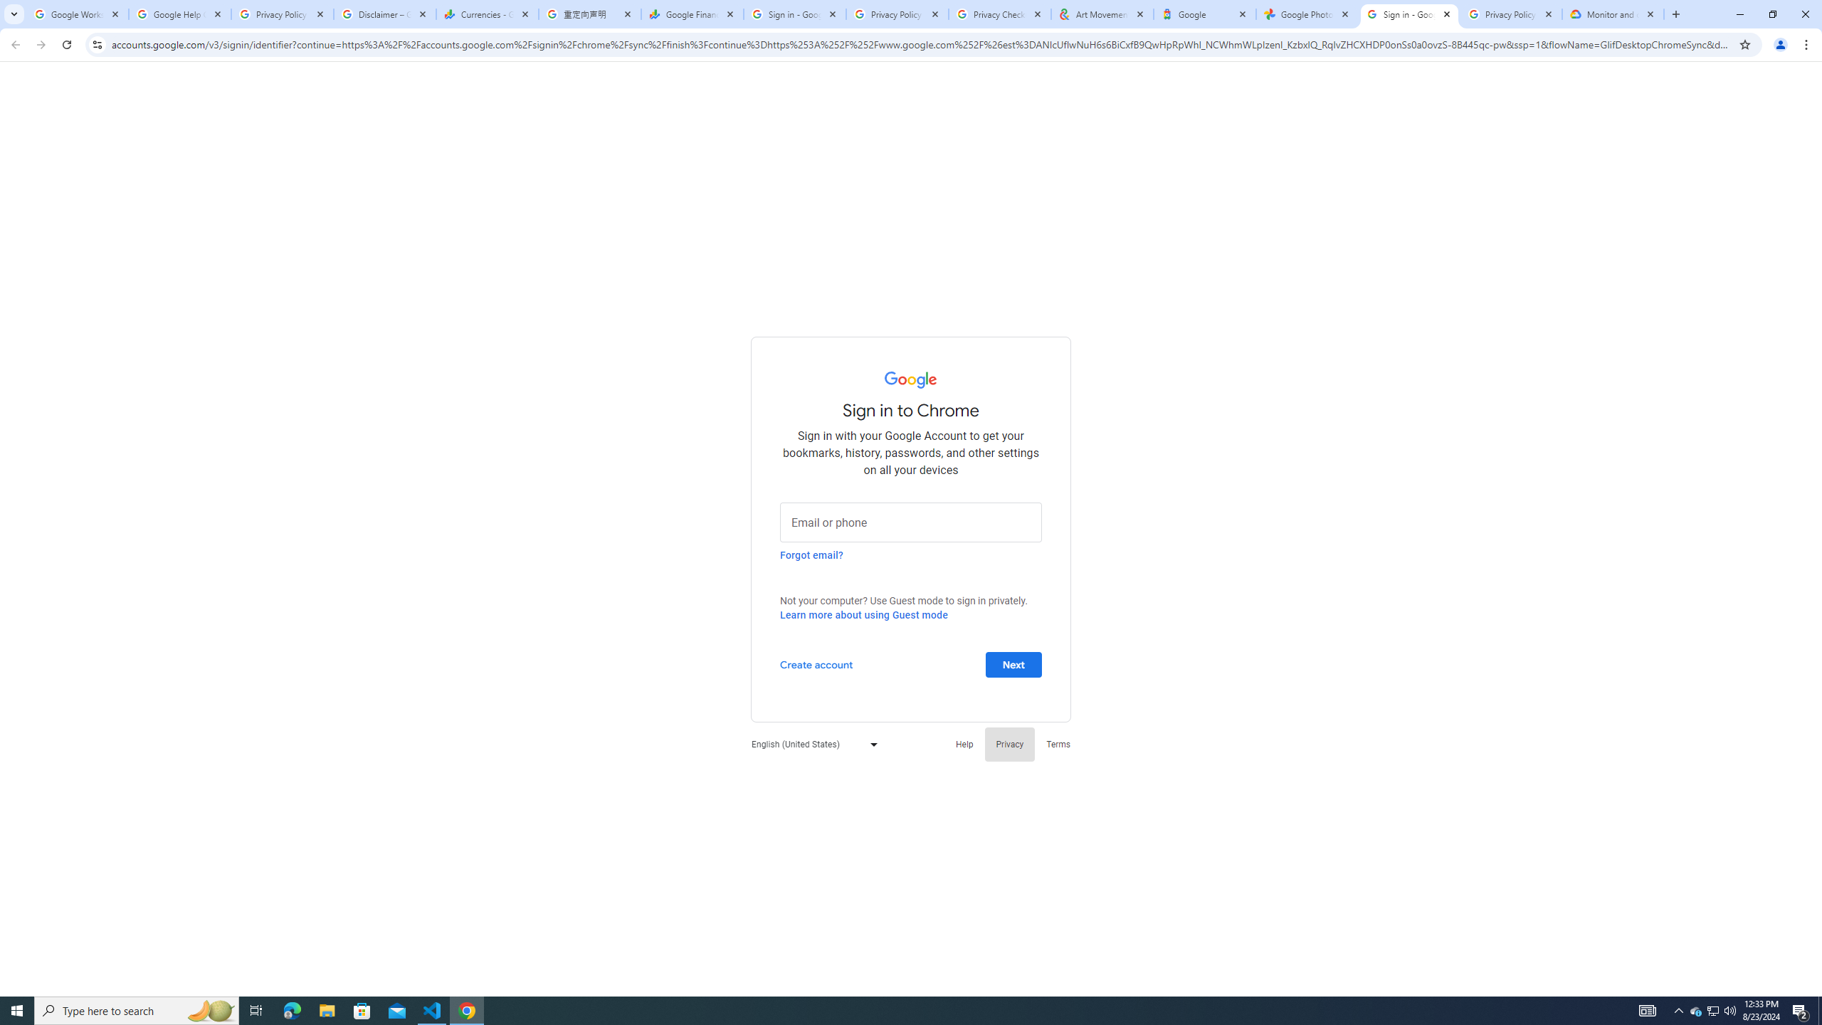 The image size is (1822, 1025). Describe the element at coordinates (1013, 663) in the screenshot. I see `Next` at that location.